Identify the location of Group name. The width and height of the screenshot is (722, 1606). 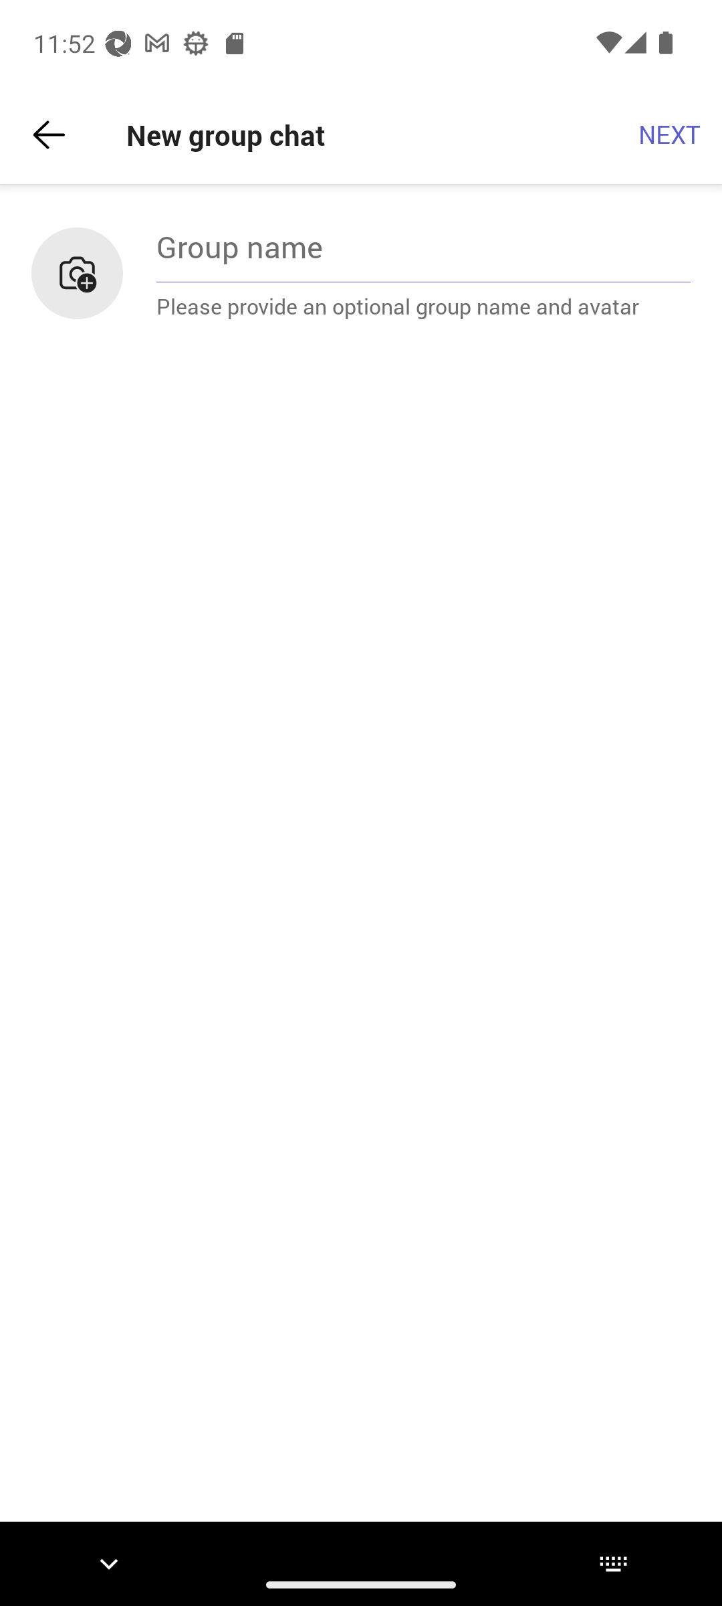
(423, 246).